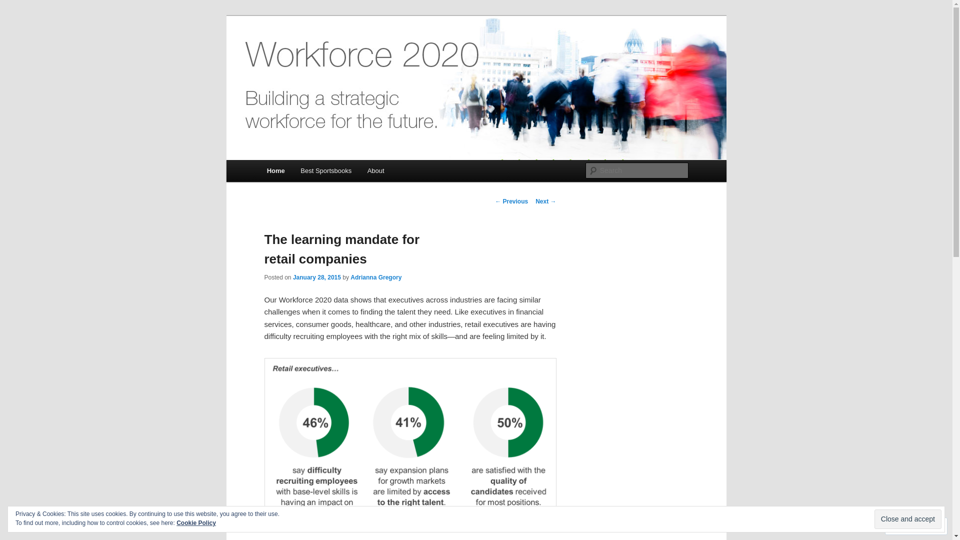 The image size is (960, 540). I want to click on January 28, 2015, so click(316, 277).